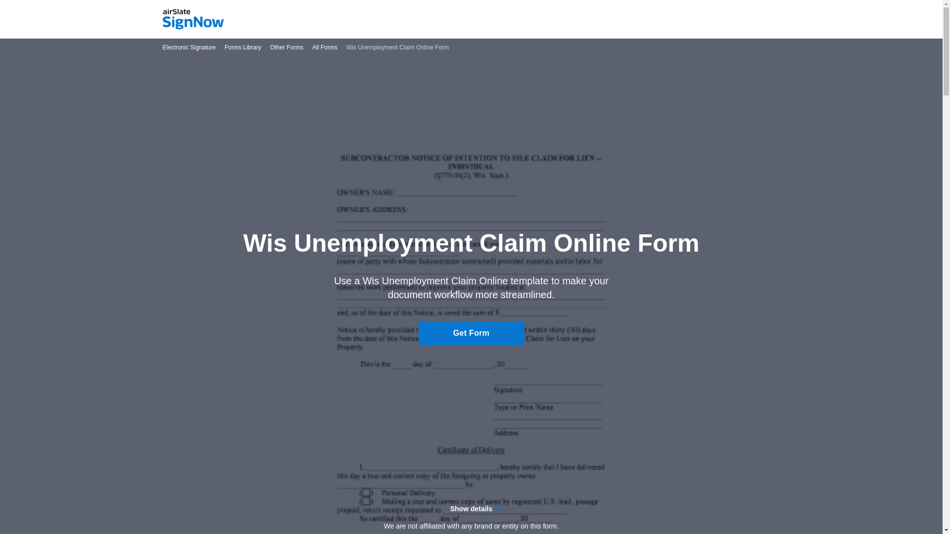 This screenshot has width=950, height=534. What do you see at coordinates (286, 47) in the screenshot?
I see `Other Forms` at bounding box center [286, 47].